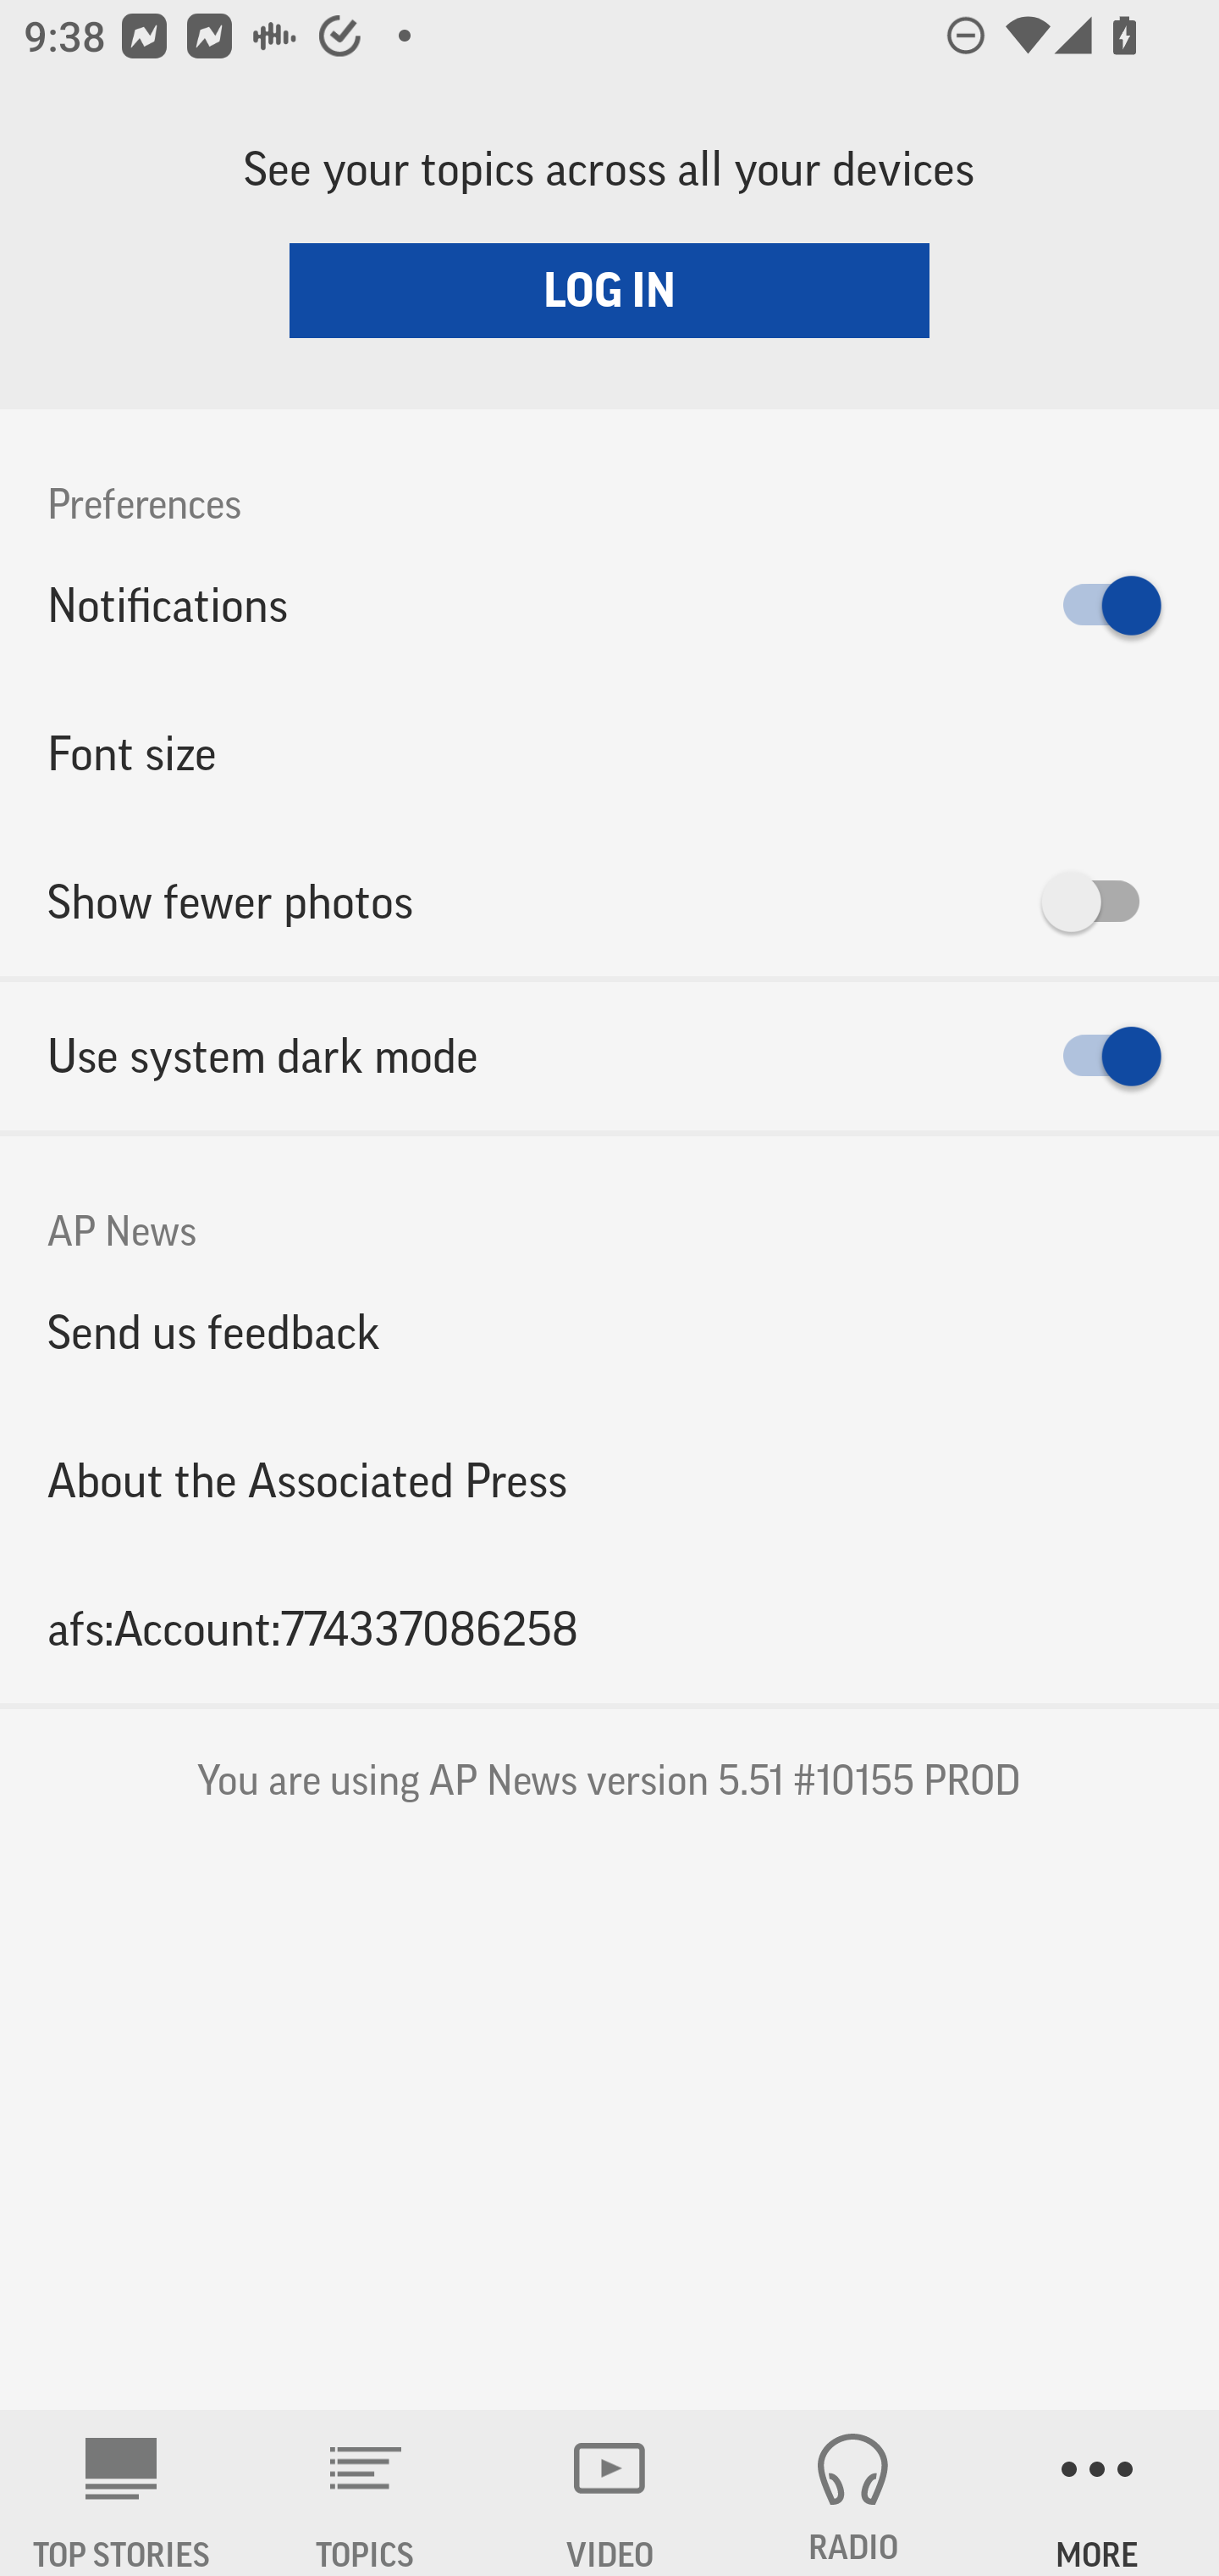  I want to click on RADIO, so click(853, 2493).